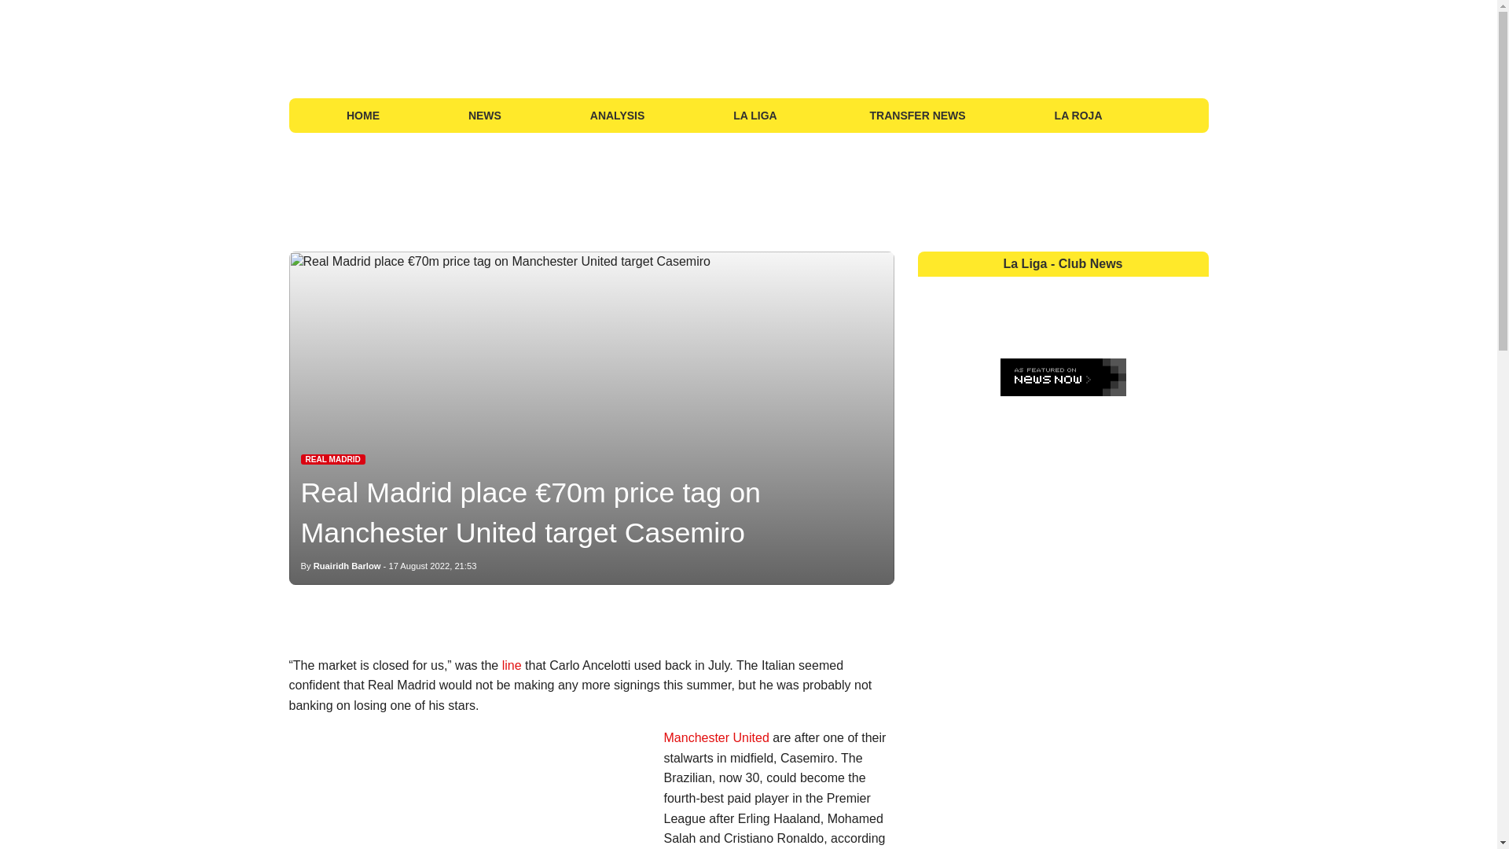 This screenshot has width=1509, height=849. Describe the element at coordinates (617, 115) in the screenshot. I see `ANALYSIS` at that location.